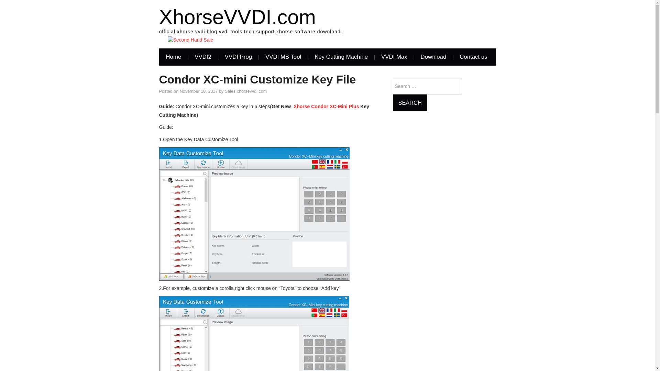 The image size is (660, 371). What do you see at coordinates (246, 91) in the screenshot?
I see `Sales xhorsevvdi.com` at bounding box center [246, 91].